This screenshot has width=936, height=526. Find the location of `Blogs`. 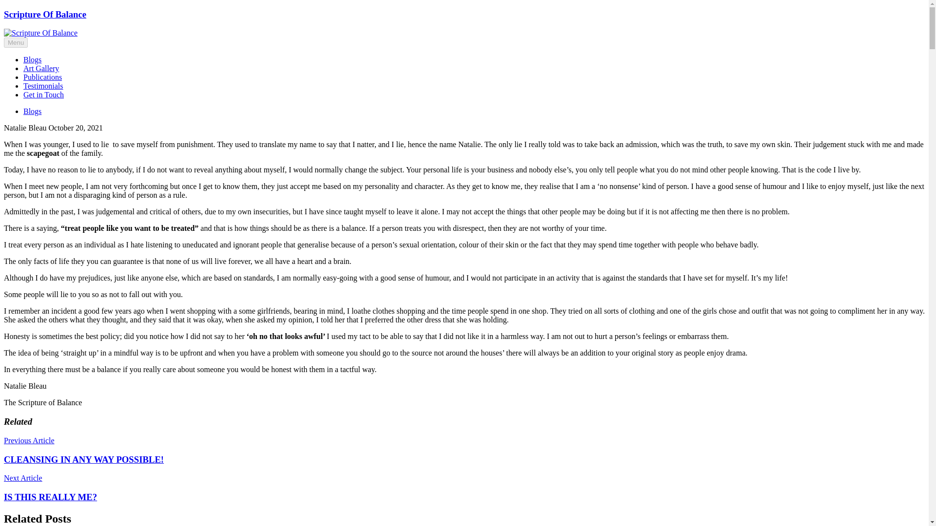

Blogs is located at coordinates (32, 59).